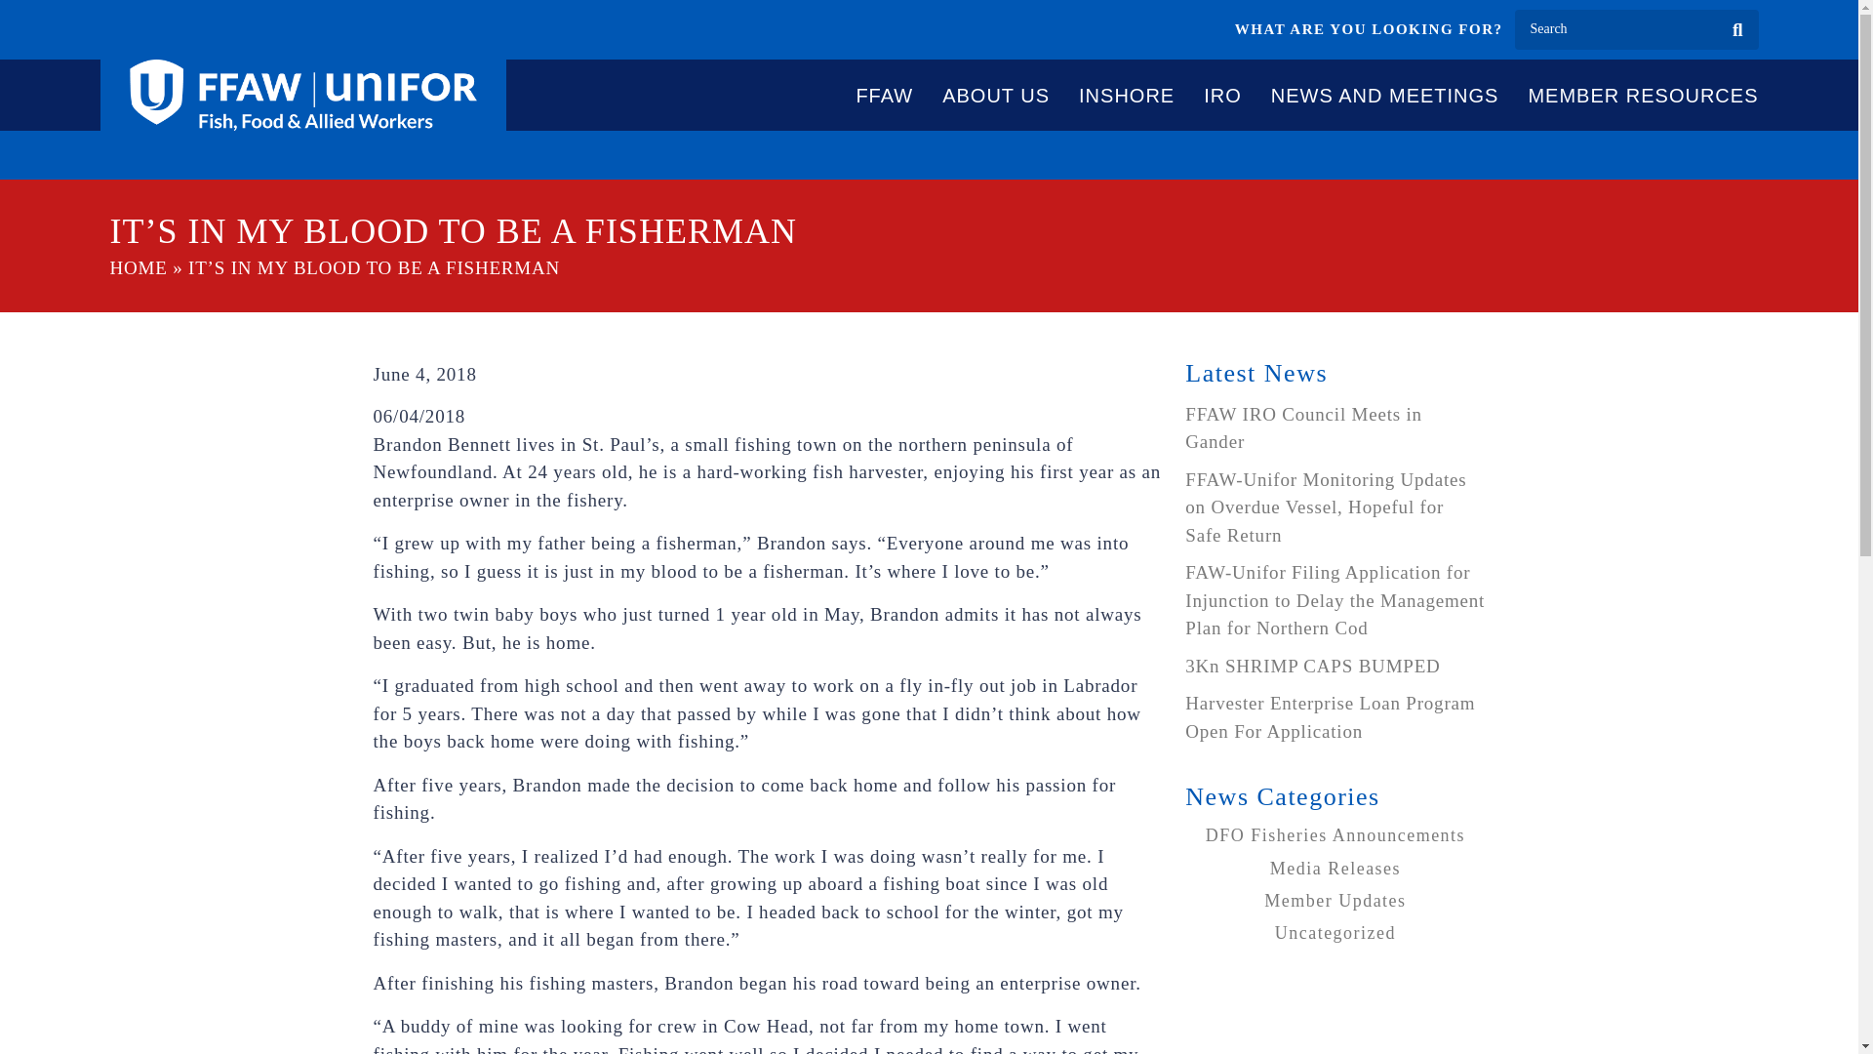 Image resolution: width=1873 pixels, height=1054 pixels. I want to click on FFAW, so click(884, 95).